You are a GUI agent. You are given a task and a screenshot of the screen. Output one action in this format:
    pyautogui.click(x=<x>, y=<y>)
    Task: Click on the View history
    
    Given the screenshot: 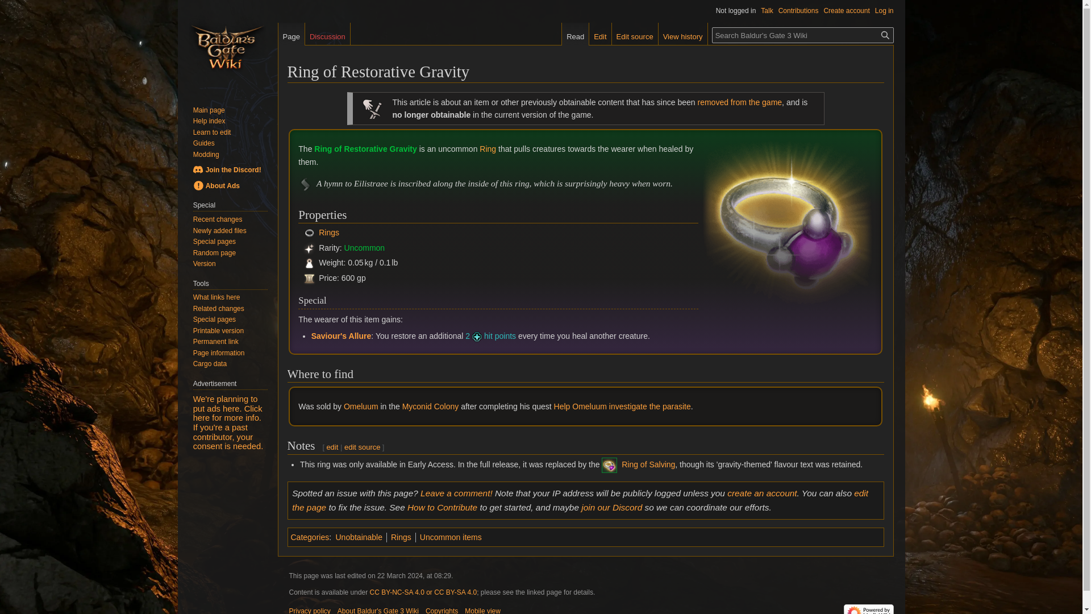 What is the action you would take?
    pyautogui.click(x=683, y=34)
    